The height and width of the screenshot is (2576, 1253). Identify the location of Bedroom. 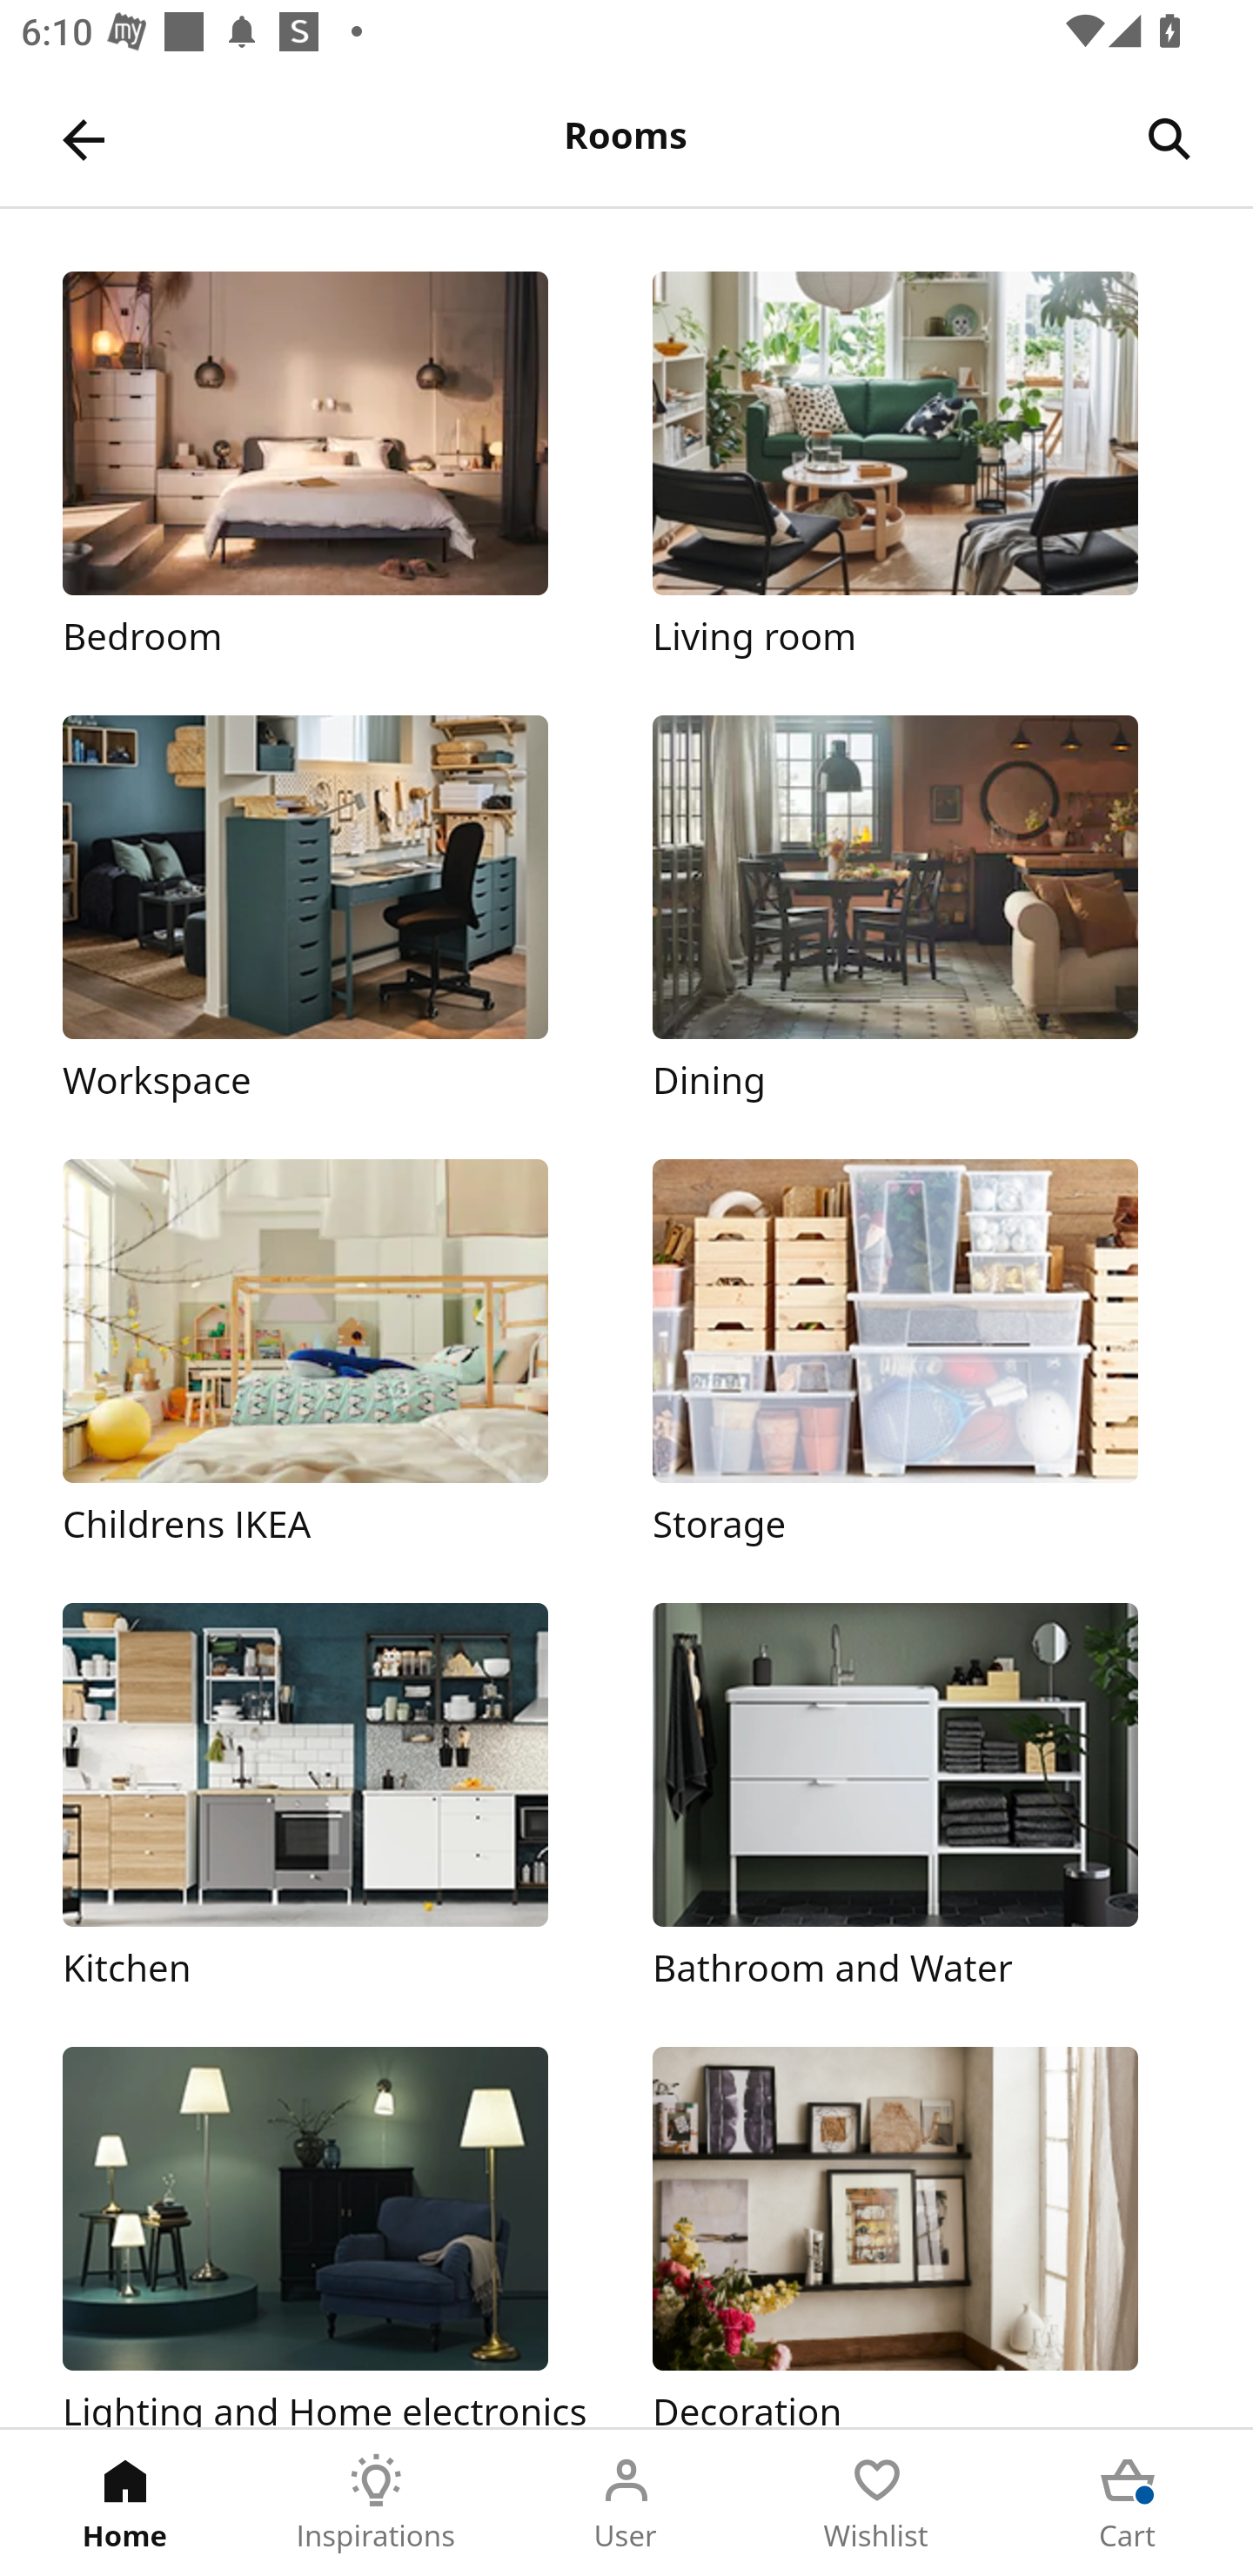
(331, 466).